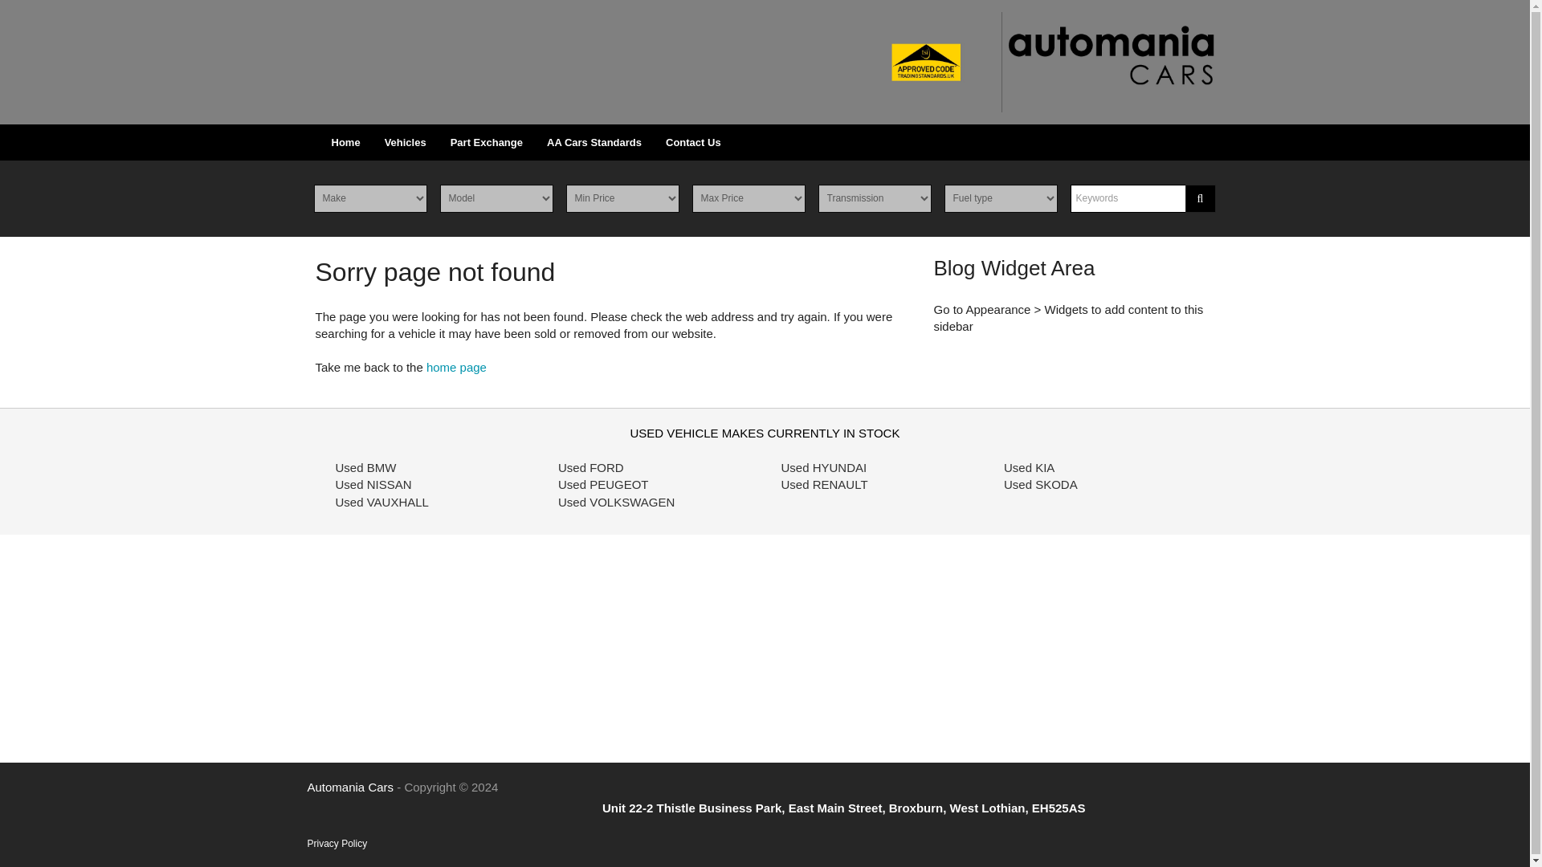 Image resolution: width=1542 pixels, height=867 pixels. Describe the element at coordinates (1041, 485) in the screenshot. I see `Used SKODA` at that location.